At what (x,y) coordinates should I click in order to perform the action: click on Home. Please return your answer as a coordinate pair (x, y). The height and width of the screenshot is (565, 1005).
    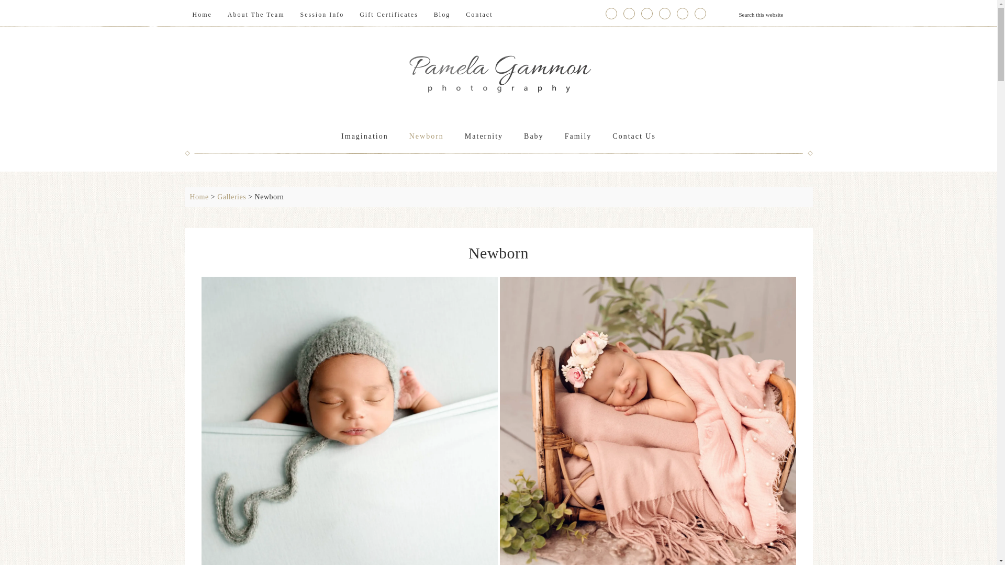
    Looking at the image, I should click on (201, 14).